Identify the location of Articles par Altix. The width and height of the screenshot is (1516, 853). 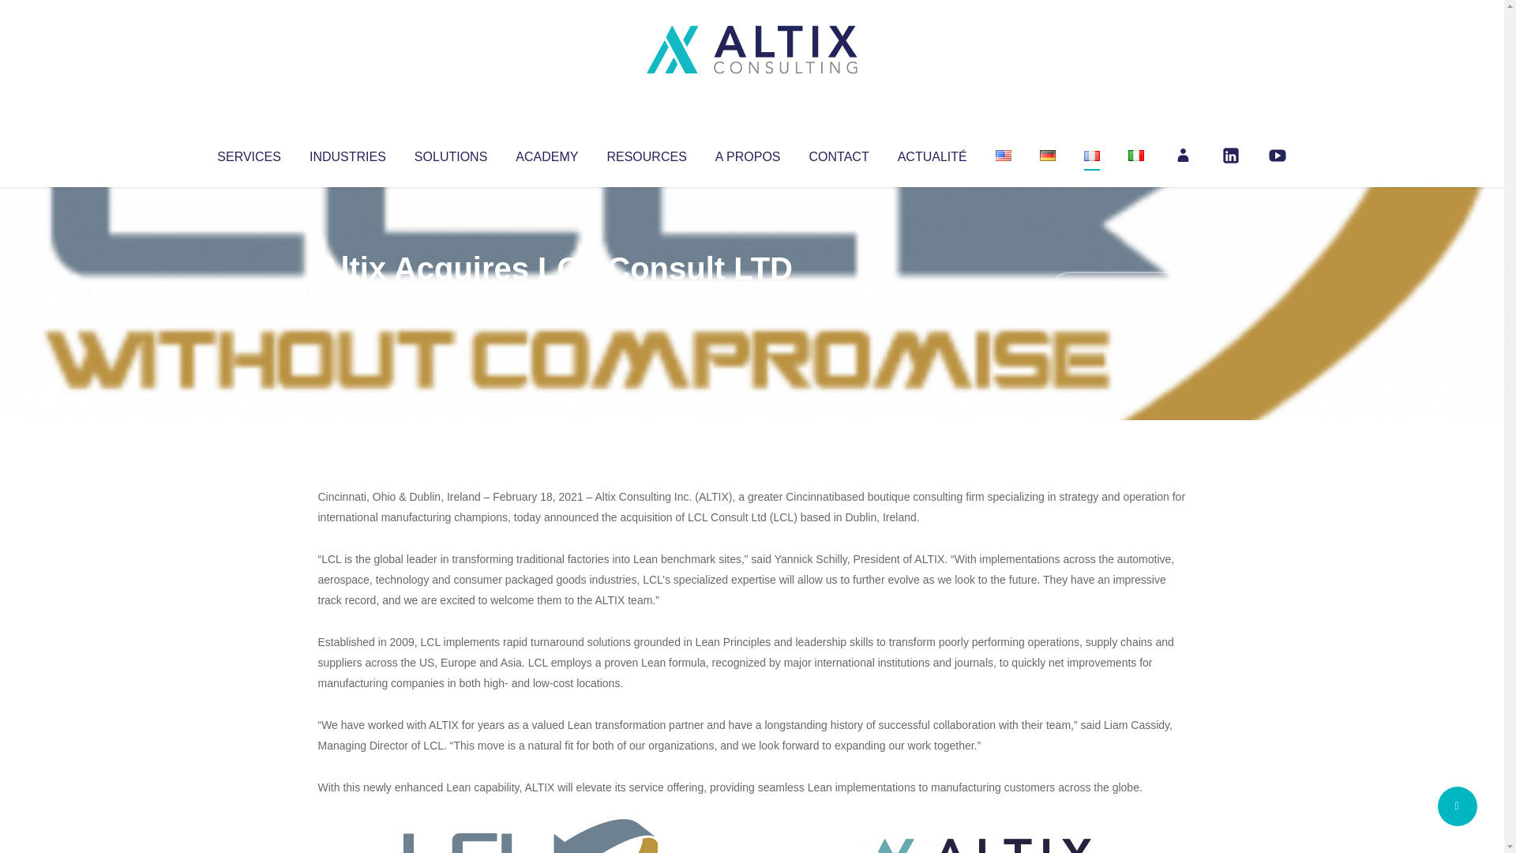
(347, 300).